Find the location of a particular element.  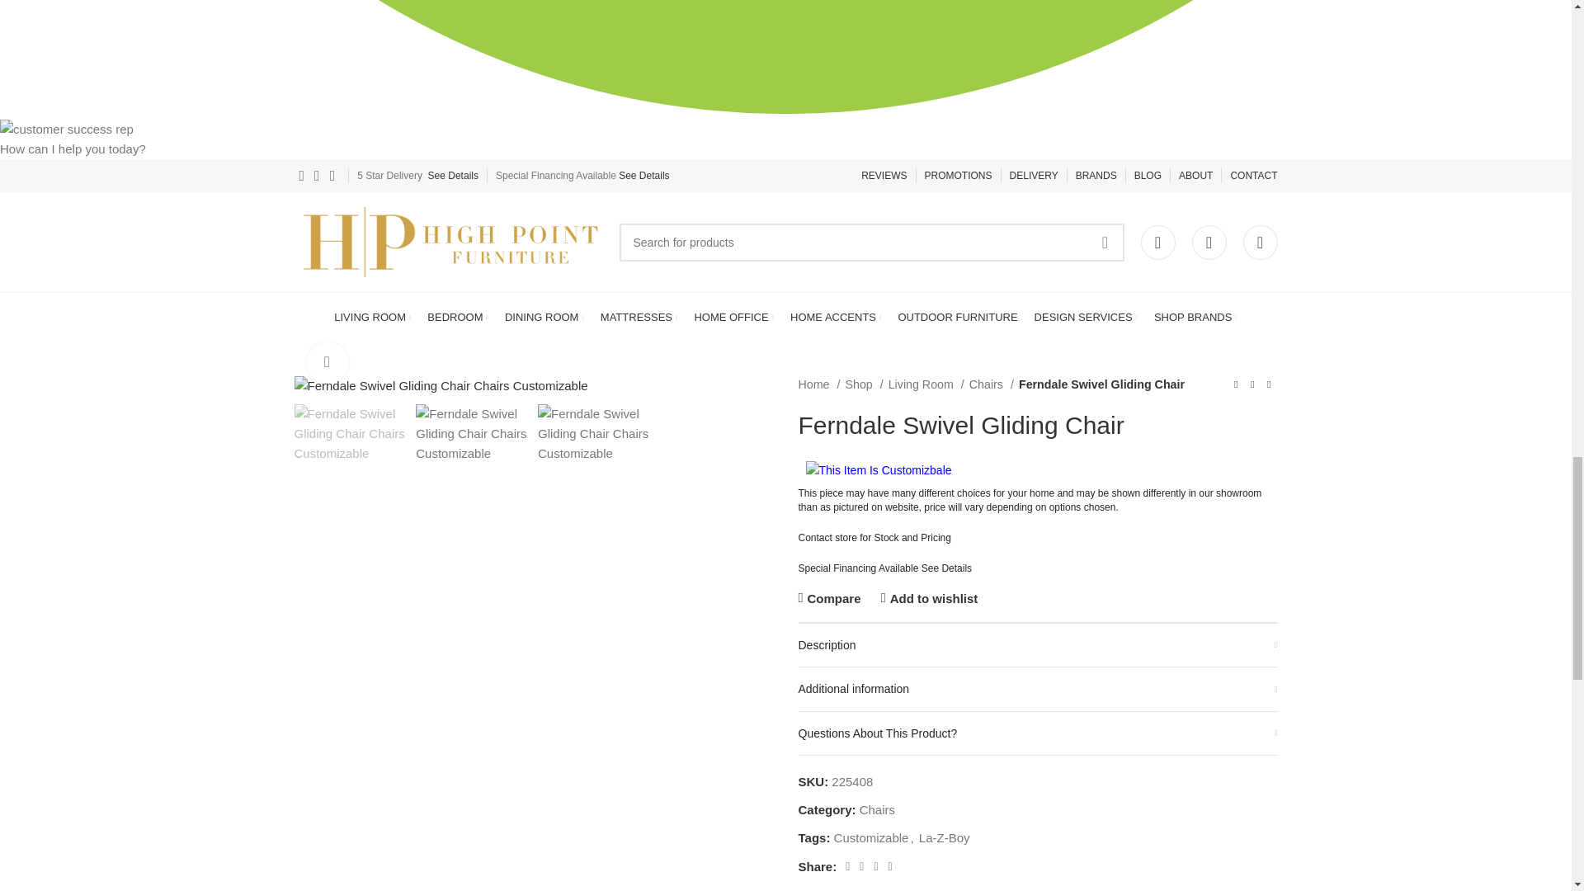

CONTACT is located at coordinates (1253, 176).